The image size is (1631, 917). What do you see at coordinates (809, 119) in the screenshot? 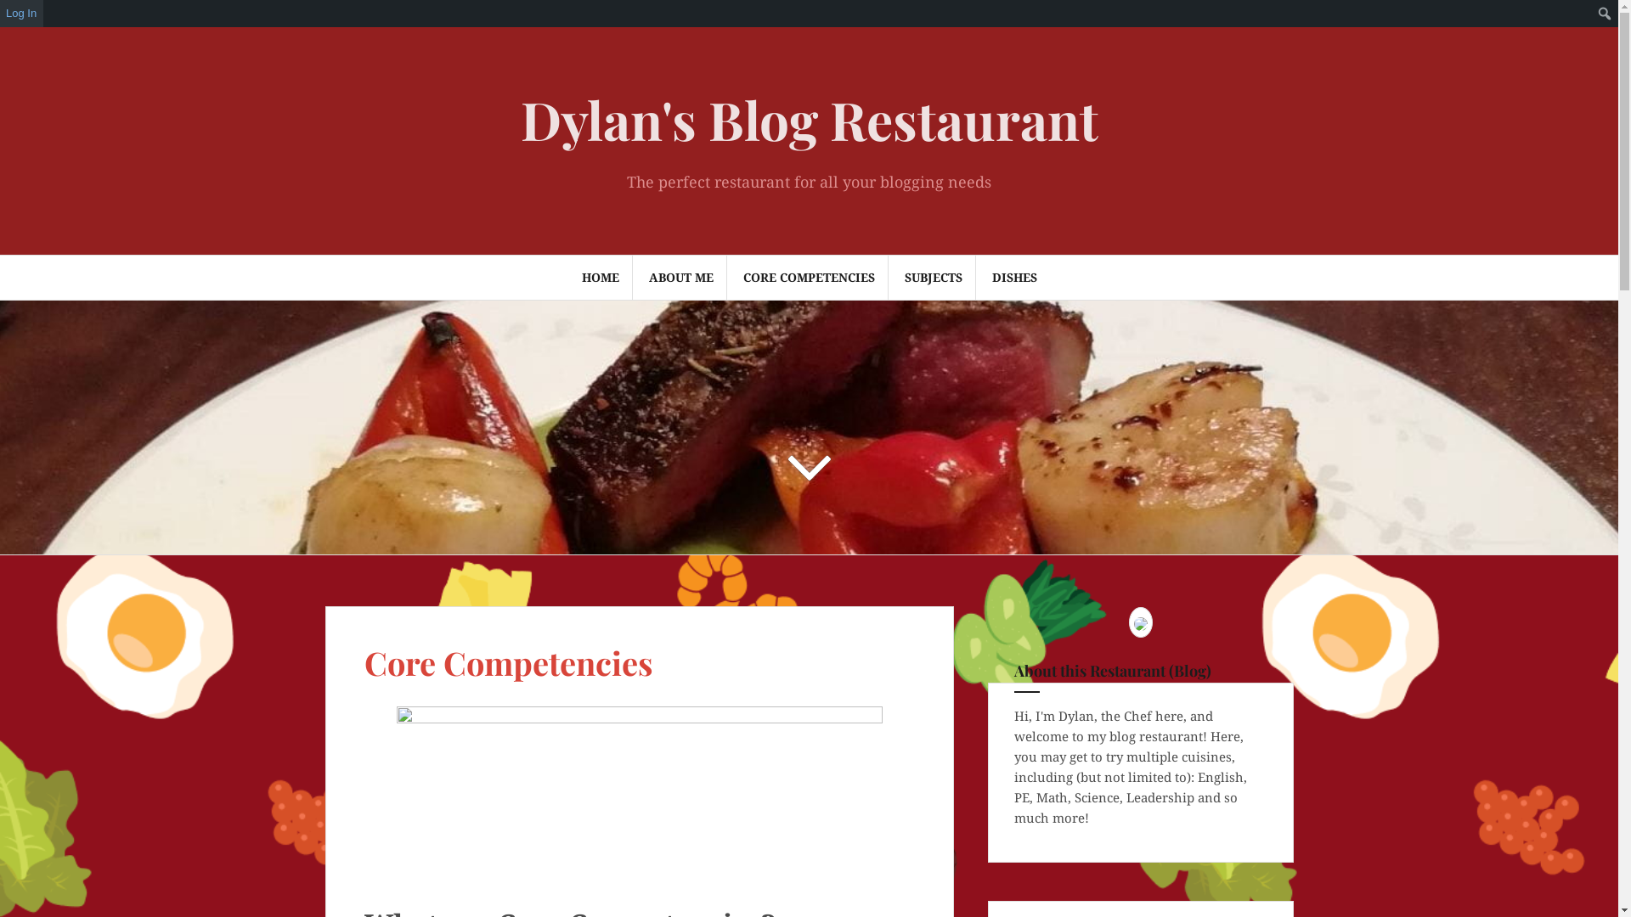
I see `Dylan's Blog Restaurant` at bounding box center [809, 119].